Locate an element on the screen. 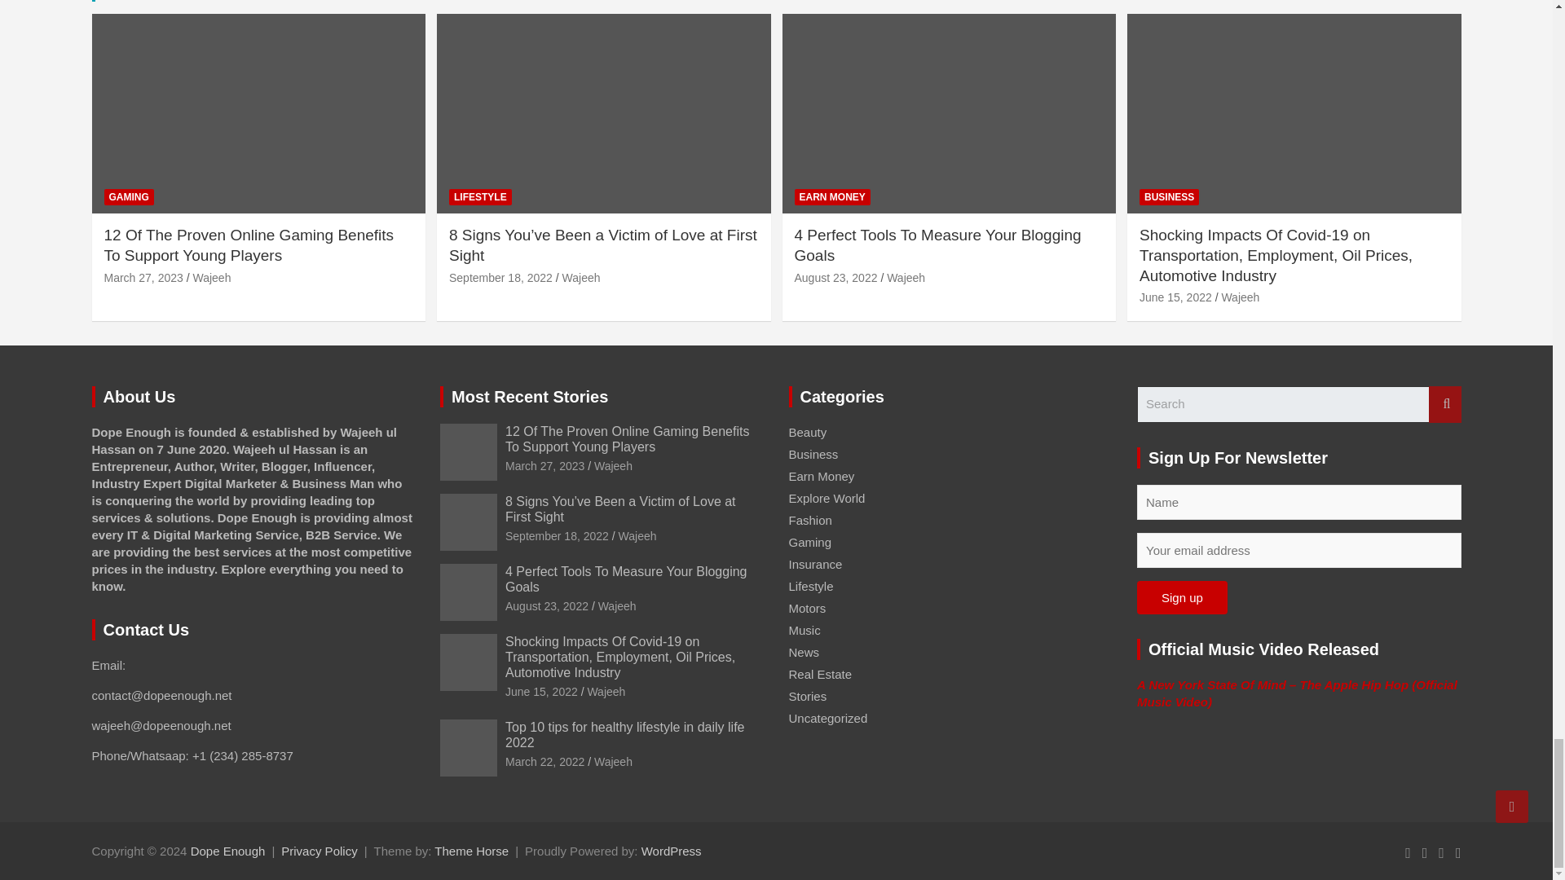 This screenshot has width=1565, height=880. 4 Perfect Tools To Measure Your Blogging Goals is located at coordinates (835, 277).